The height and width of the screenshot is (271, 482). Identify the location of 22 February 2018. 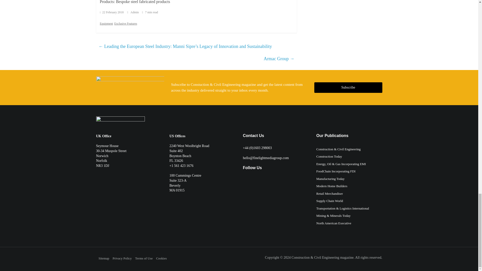
(112, 12).